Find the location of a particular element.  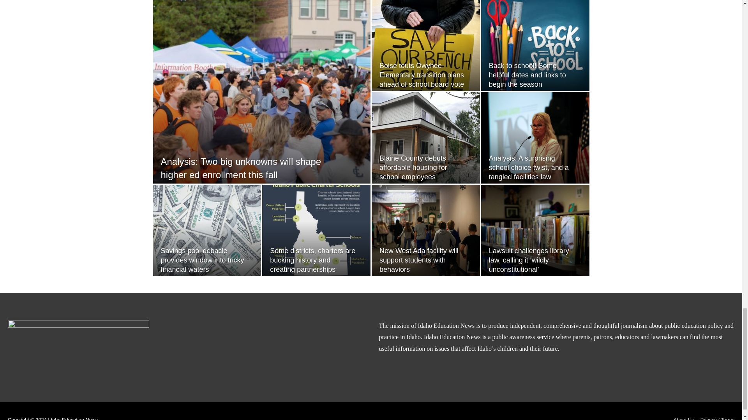

Blaine County debuts affordable housing for school employees is located at coordinates (413, 167).